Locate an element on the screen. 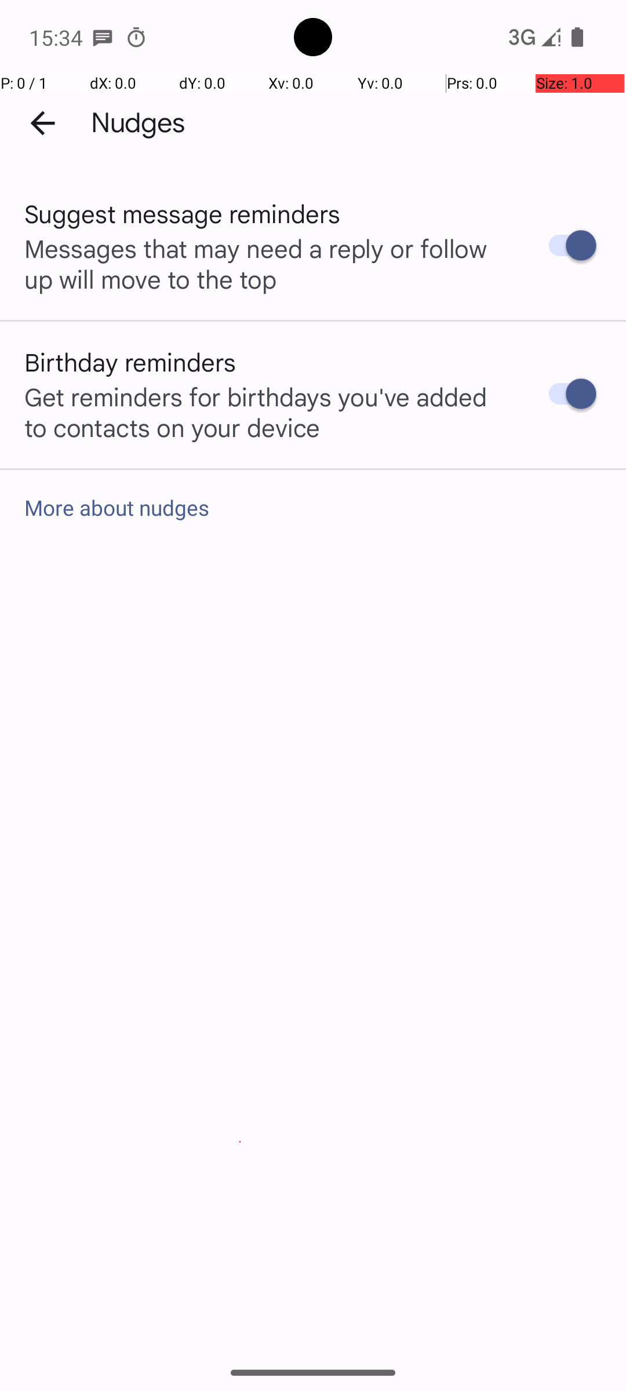  Suggest message reminders is located at coordinates (183, 213).